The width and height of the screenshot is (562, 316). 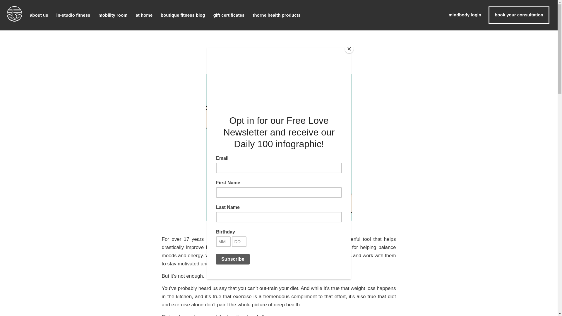 What do you see at coordinates (276, 15) in the screenshot?
I see `thorne health products` at bounding box center [276, 15].